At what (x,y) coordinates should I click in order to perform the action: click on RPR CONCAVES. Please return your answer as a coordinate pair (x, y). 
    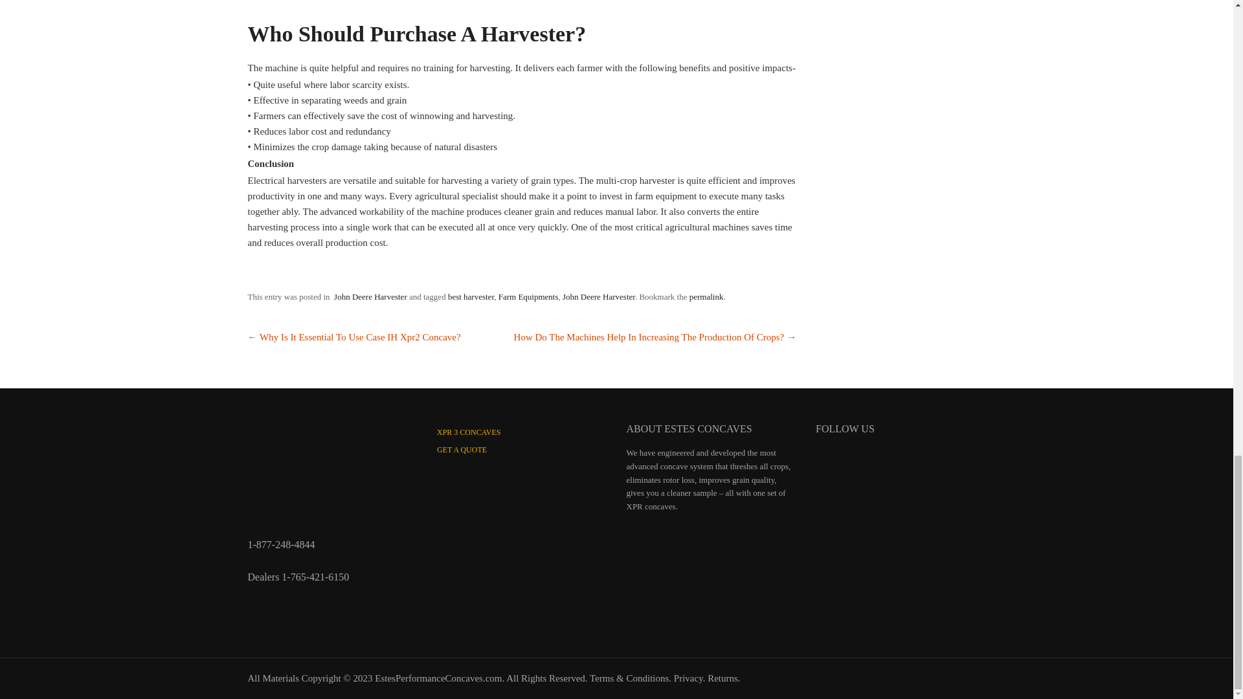
    Looking at the image, I should click on (466, 569).